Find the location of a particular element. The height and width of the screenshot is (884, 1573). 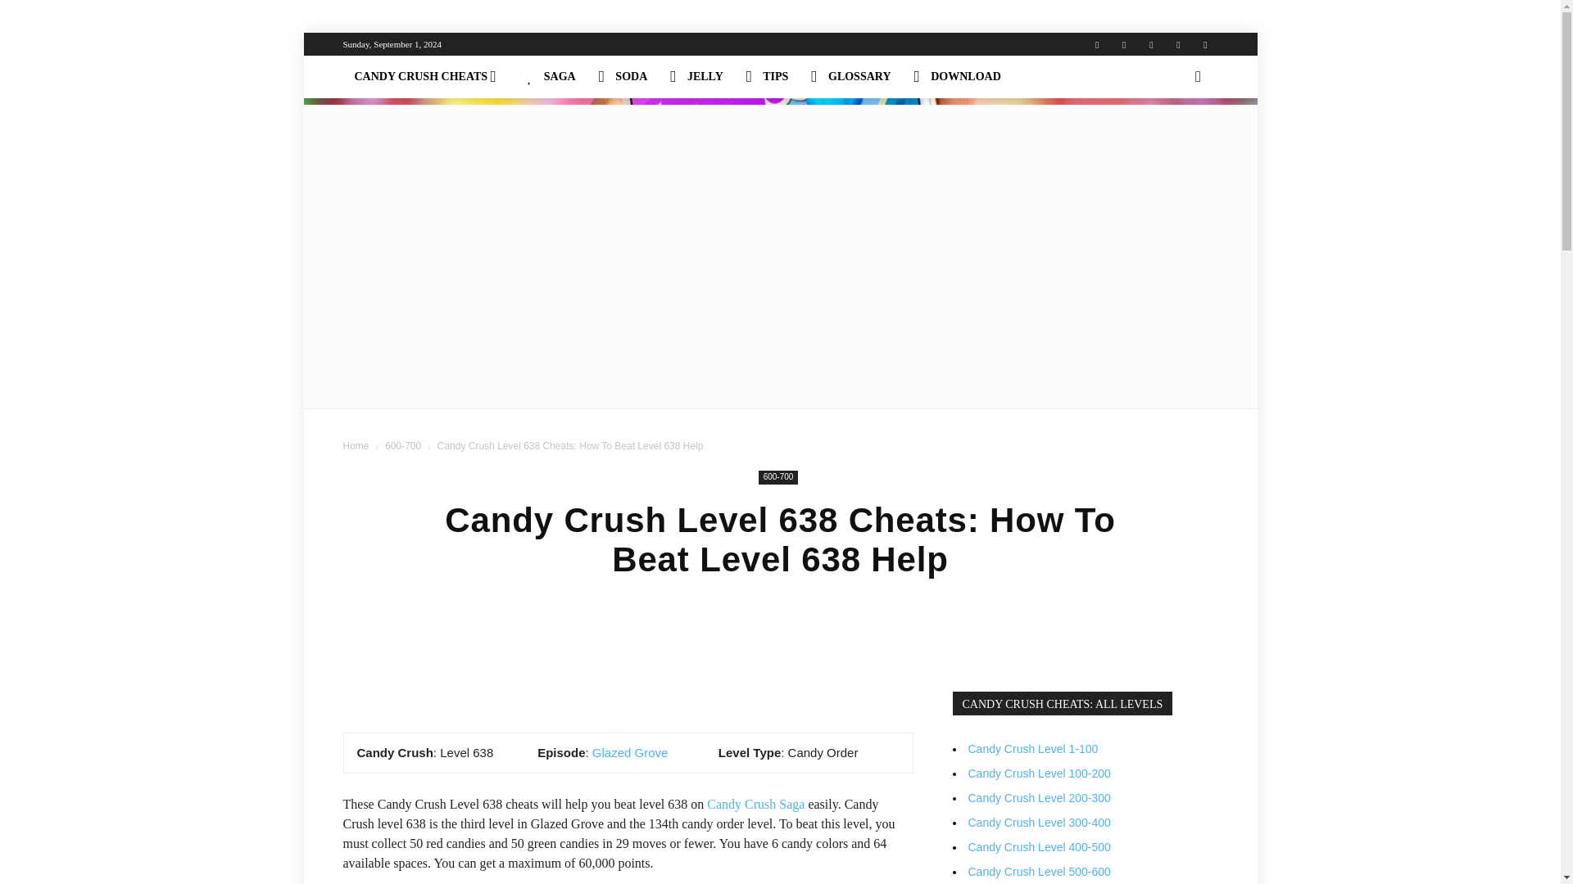

SAGA is located at coordinates (551, 77).